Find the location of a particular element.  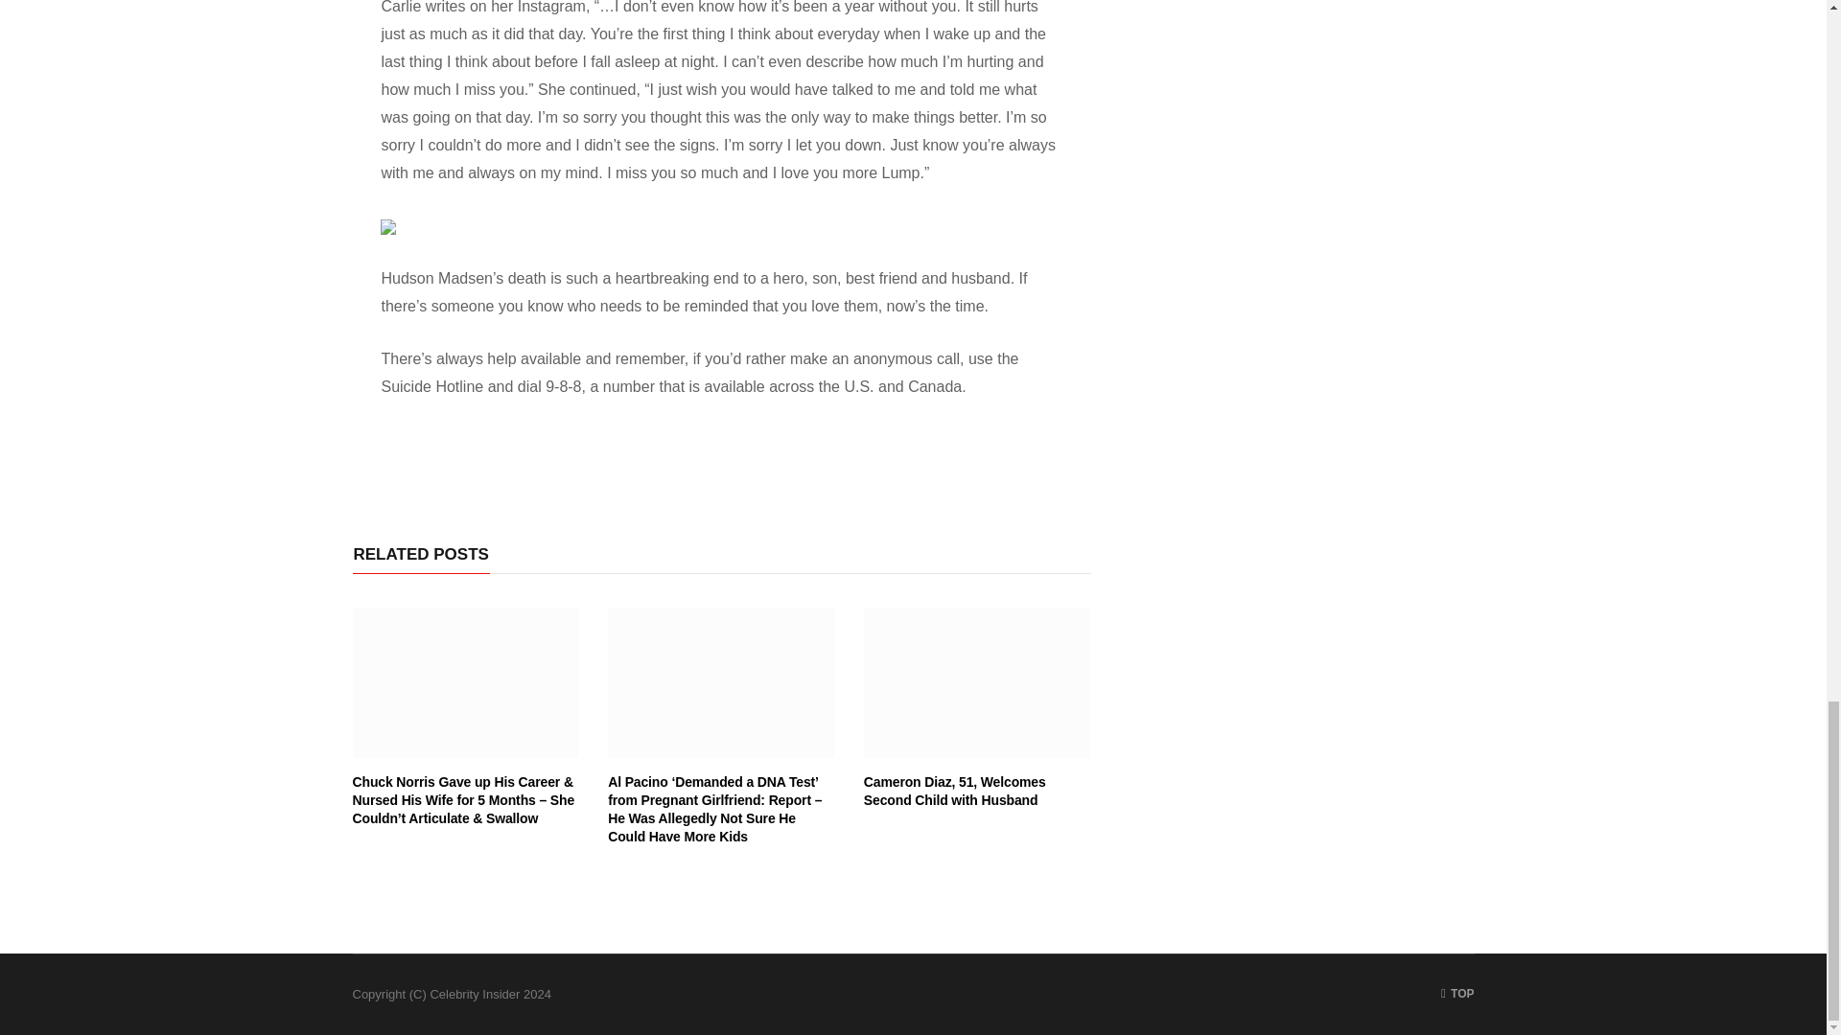

Cameron Diaz, 51, Welcomes Second Child with Husband is located at coordinates (977, 682).